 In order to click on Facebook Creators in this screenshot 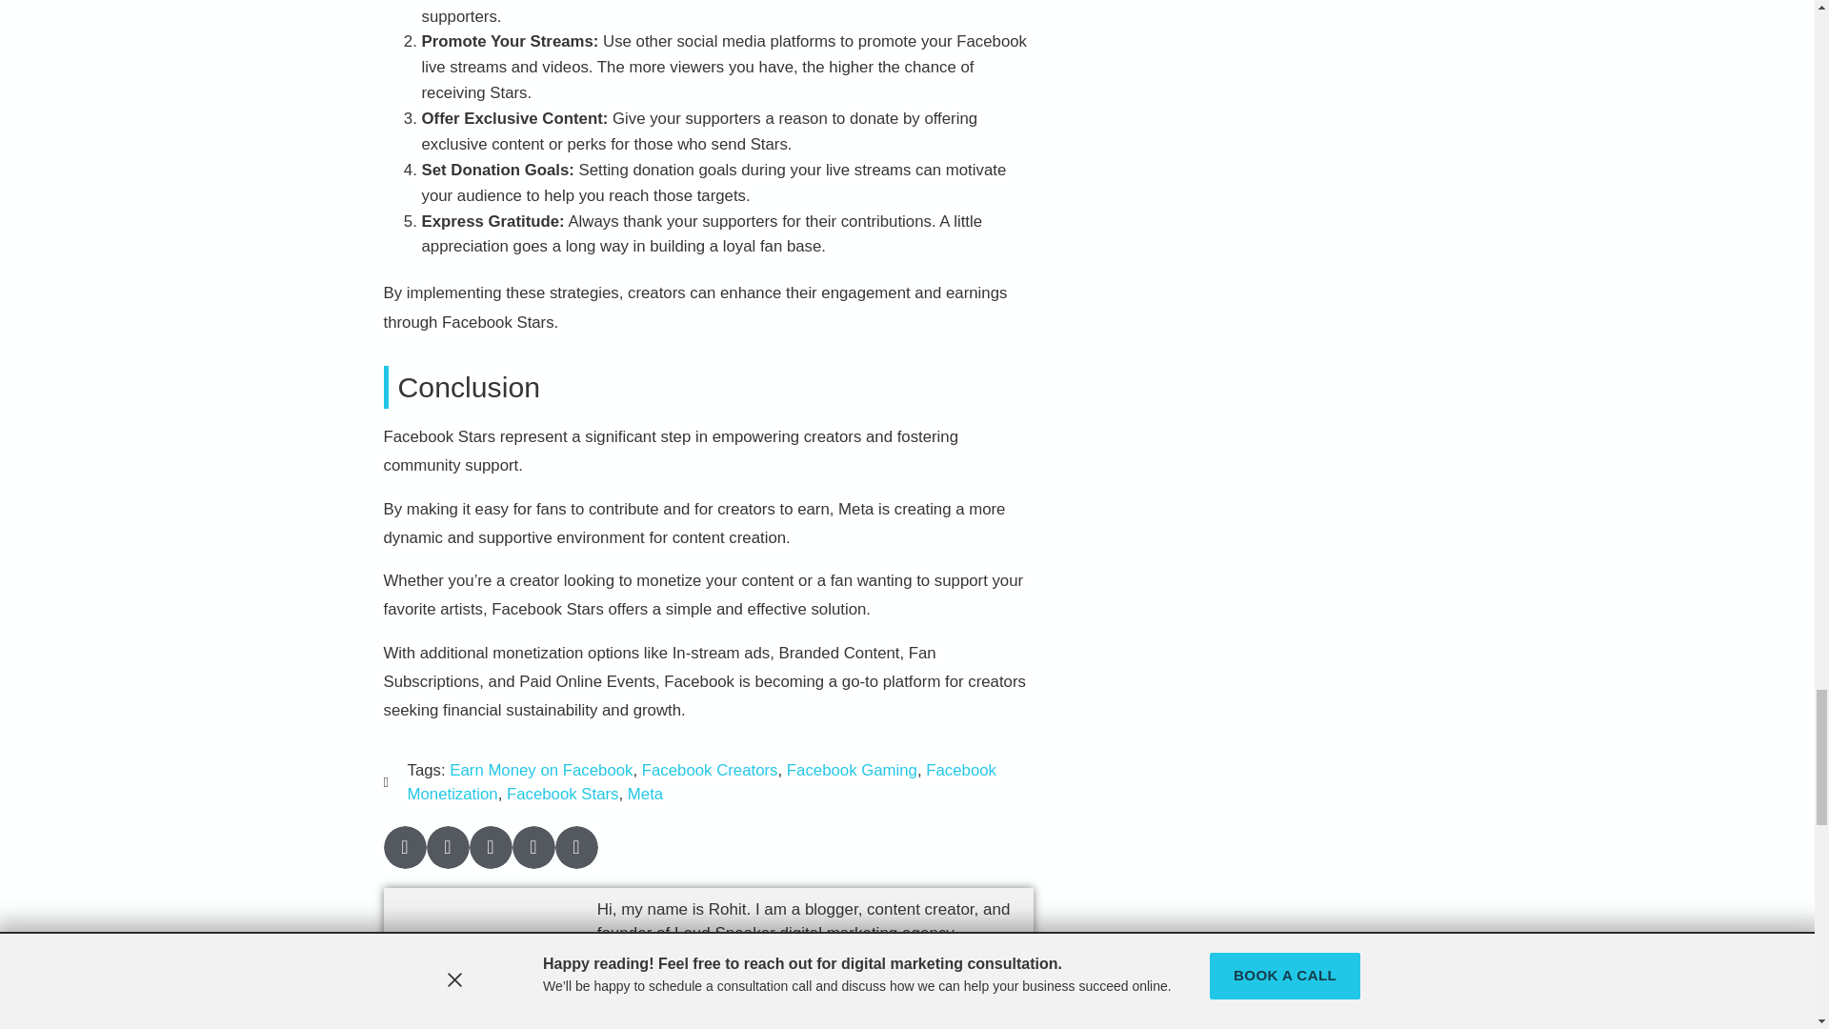, I will do `click(710, 770)`.